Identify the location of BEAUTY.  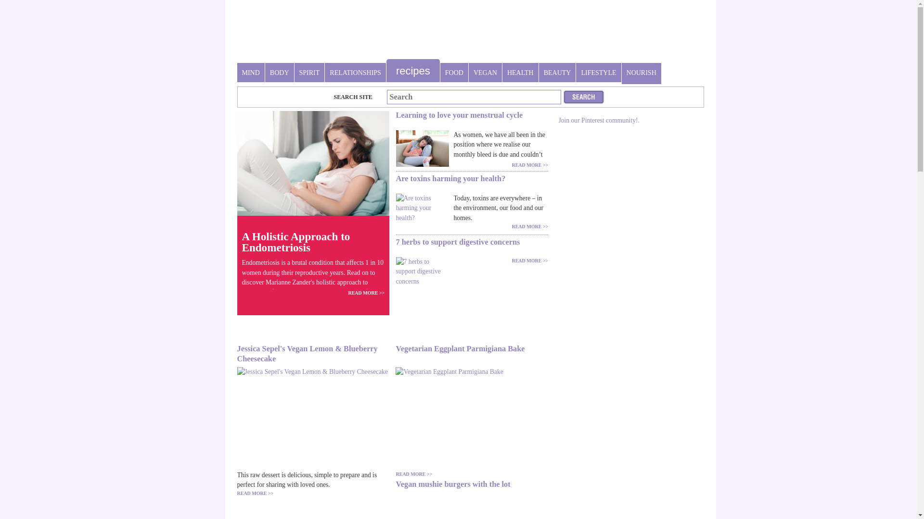
(557, 73).